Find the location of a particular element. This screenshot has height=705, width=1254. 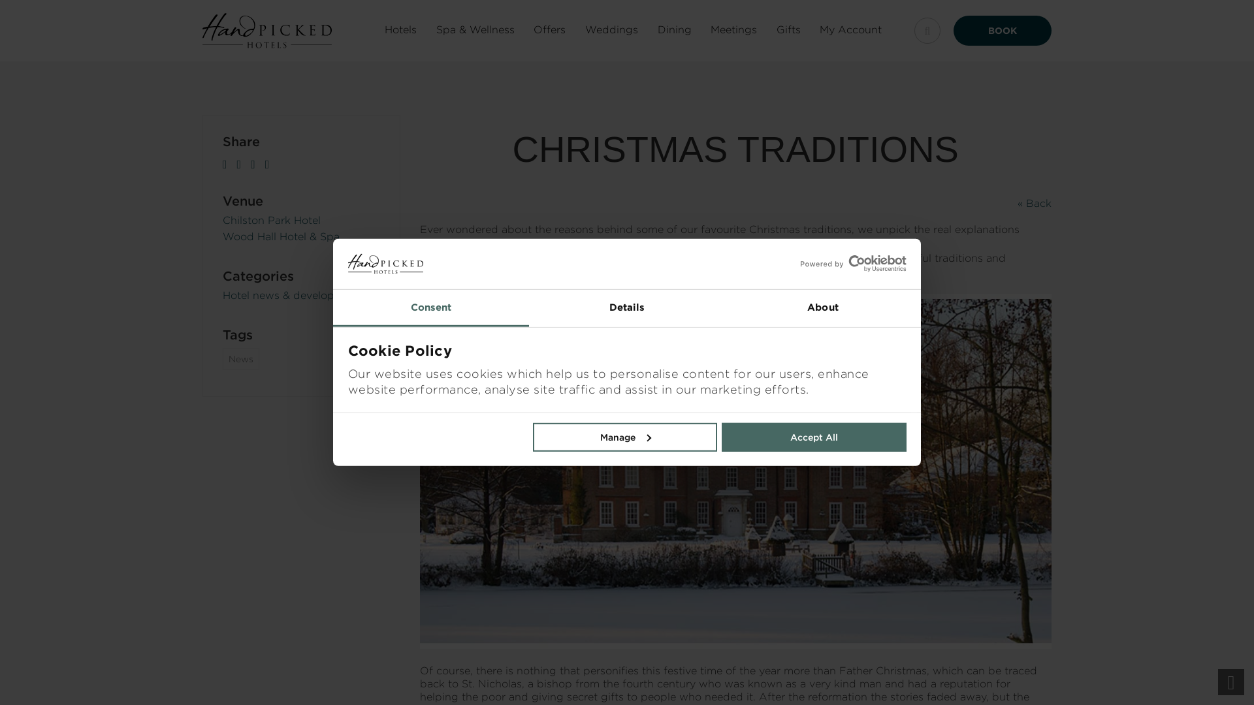

About is located at coordinates (822, 308).